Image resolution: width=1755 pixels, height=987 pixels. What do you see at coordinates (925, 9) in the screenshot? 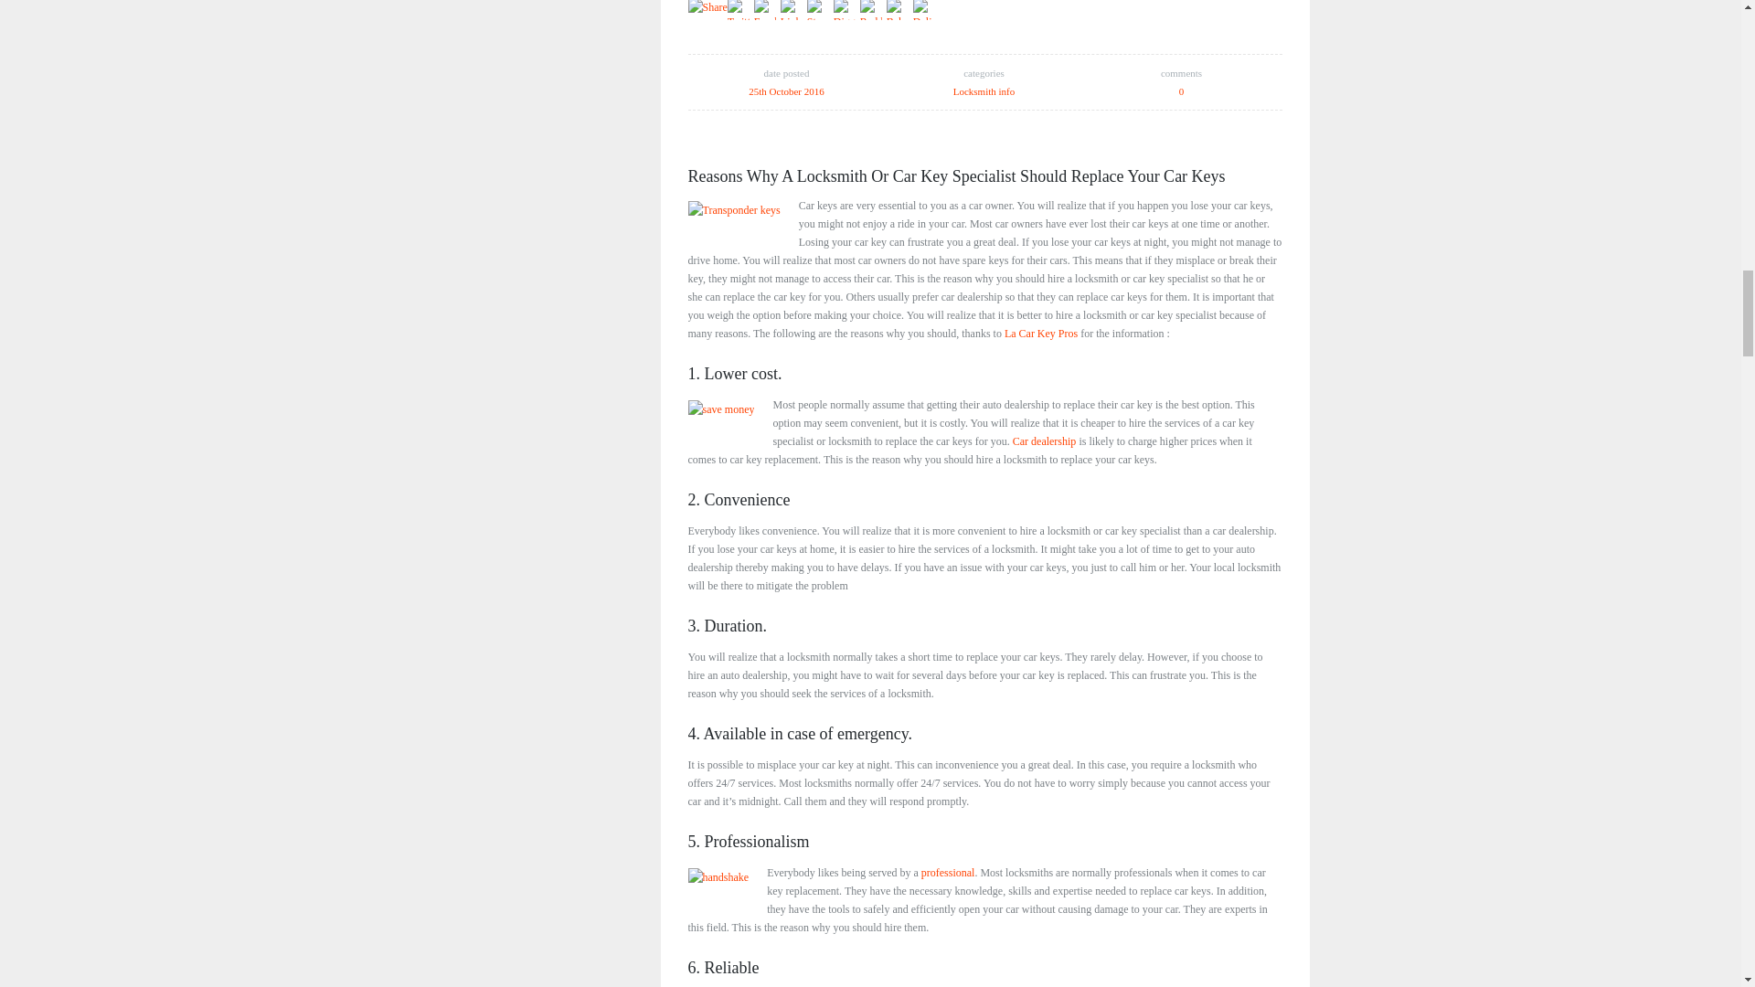
I see `Delicious` at bounding box center [925, 9].